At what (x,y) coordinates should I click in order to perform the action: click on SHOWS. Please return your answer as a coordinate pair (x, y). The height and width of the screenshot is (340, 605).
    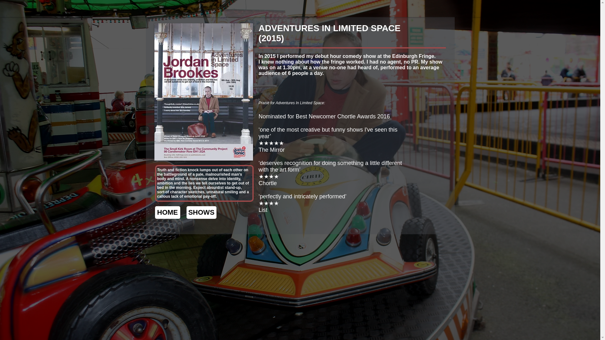
    Looking at the image, I should click on (201, 212).